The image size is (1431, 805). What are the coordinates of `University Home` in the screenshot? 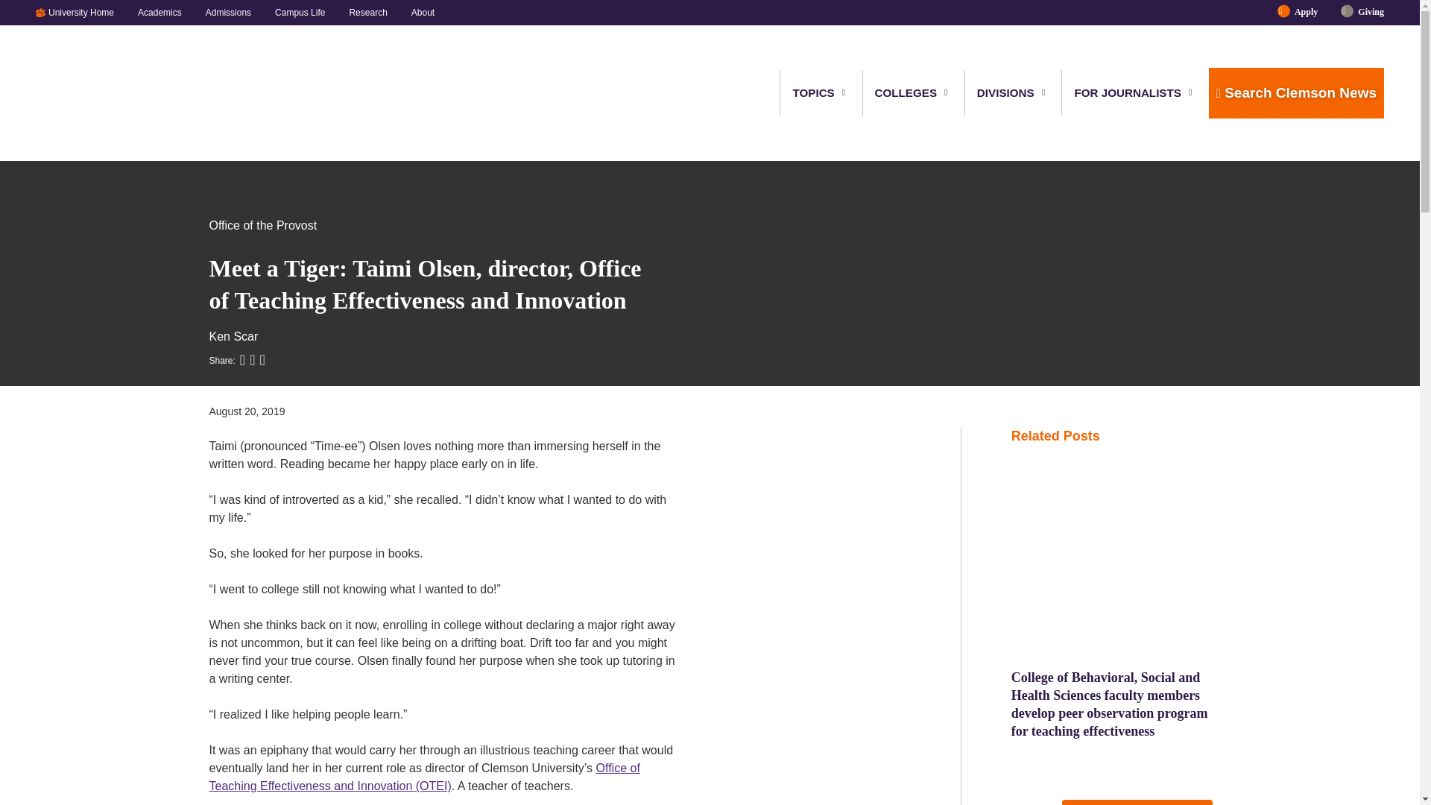 It's located at (86, 12).